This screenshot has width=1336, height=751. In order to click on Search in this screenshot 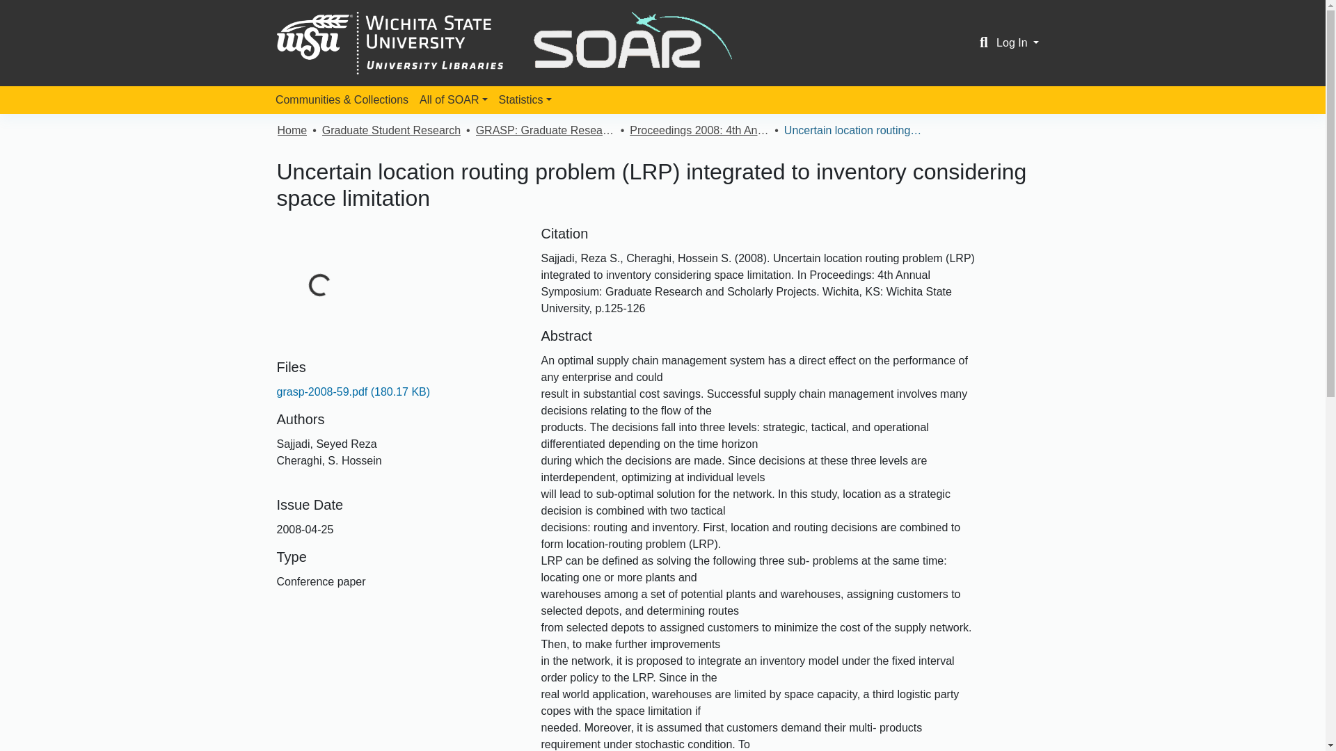, I will do `click(984, 43)`.